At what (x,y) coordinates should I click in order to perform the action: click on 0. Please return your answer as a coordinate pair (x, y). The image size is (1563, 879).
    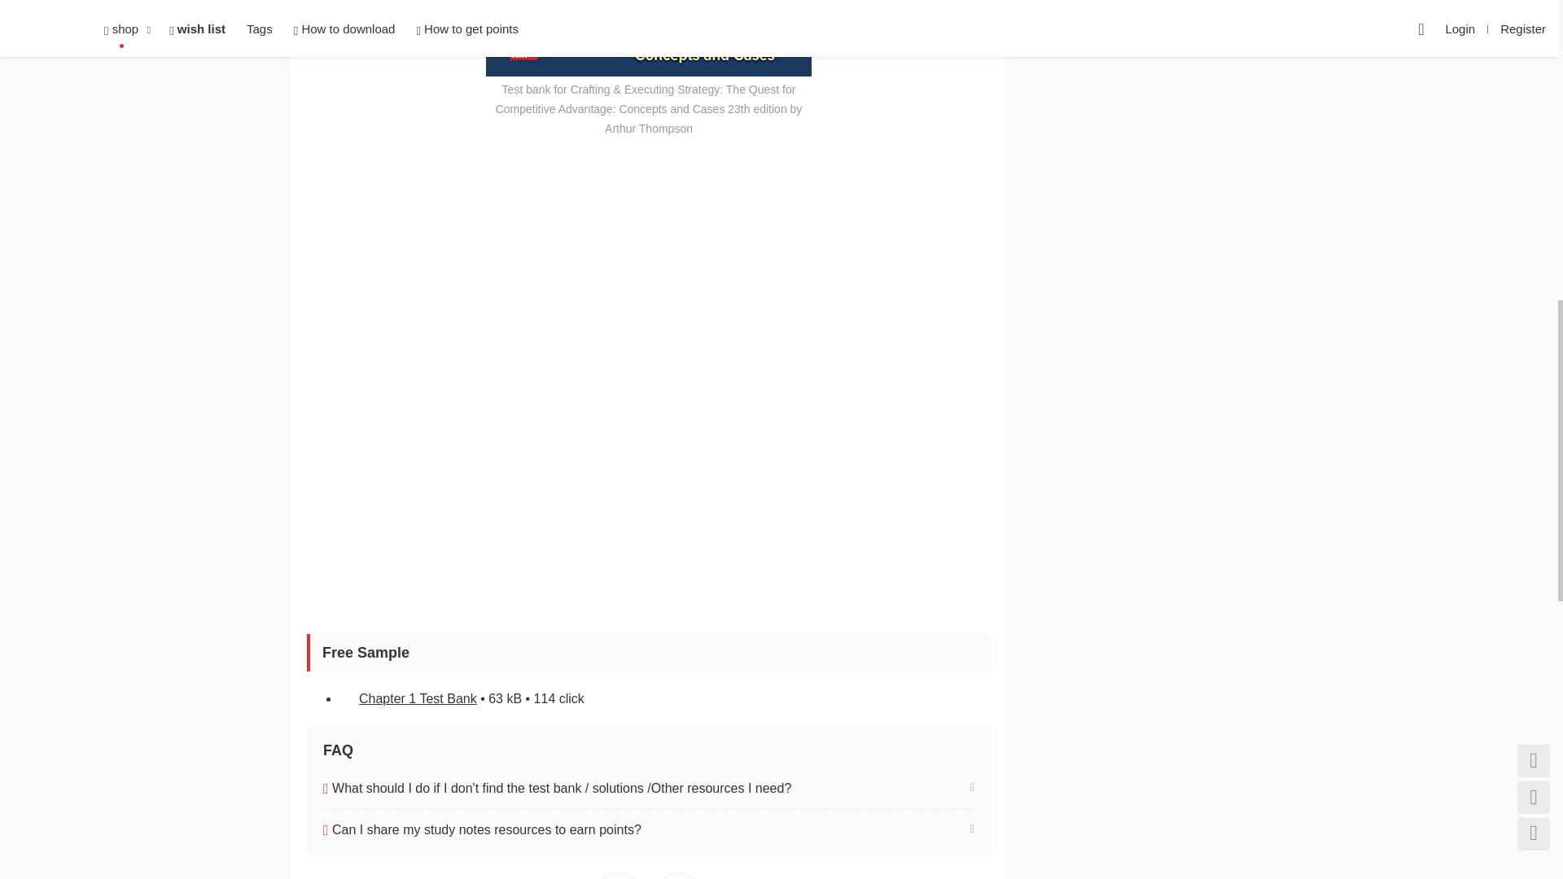
    Looking at the image, I should click on (618, 876).